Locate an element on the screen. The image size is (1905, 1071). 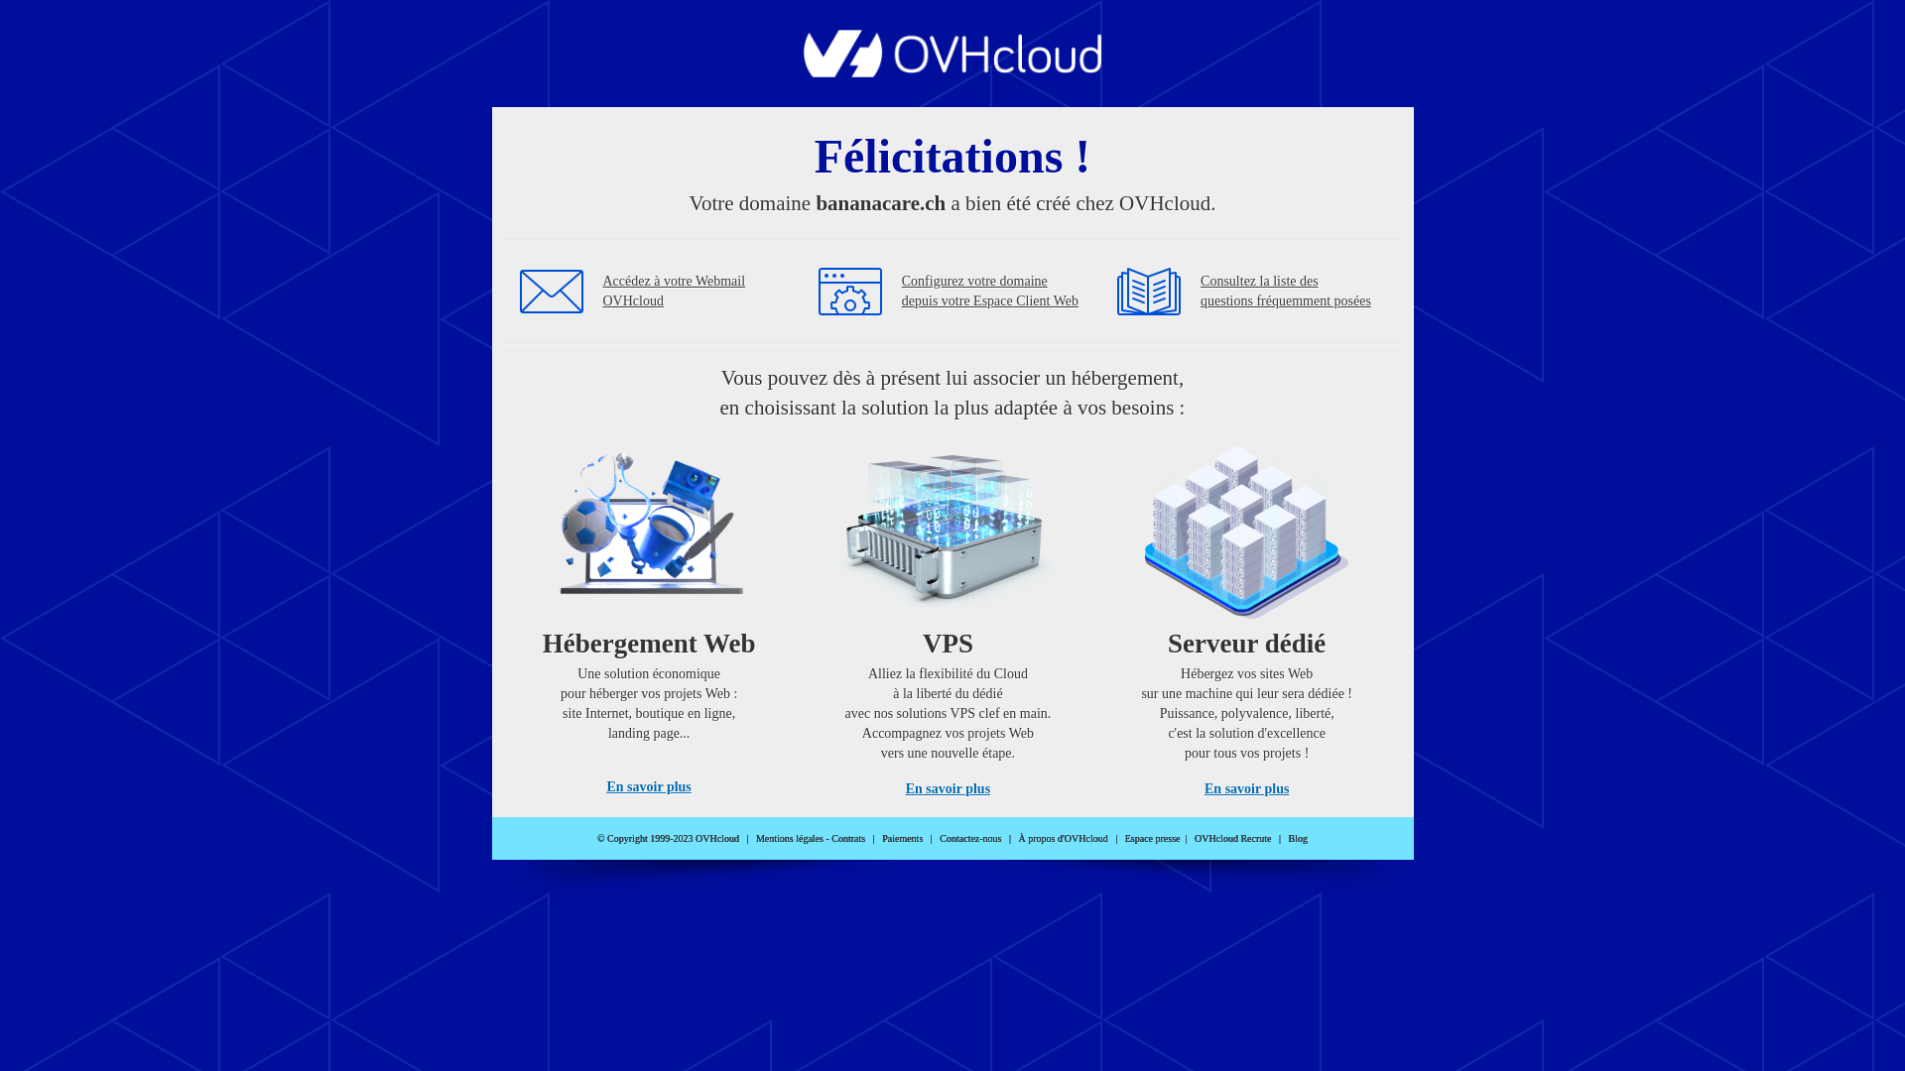
En savoir plus is located at coordinates (1246, 789).